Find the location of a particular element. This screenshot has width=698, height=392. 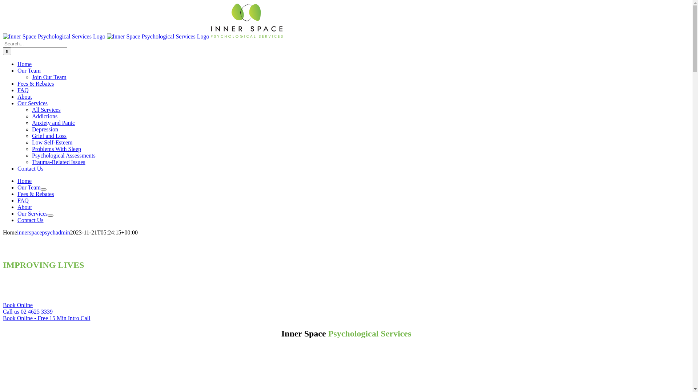

Call us 02 4625 3339 is located at coordinates (28, 311).